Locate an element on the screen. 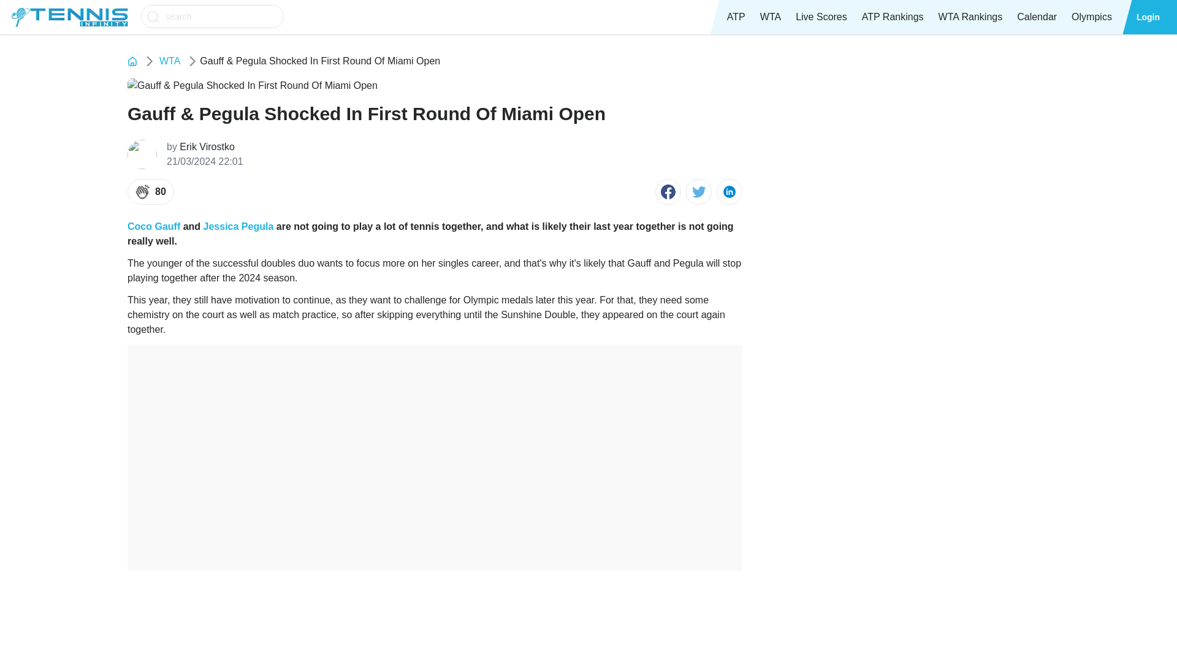  Olympics is located at coordinates (1091, 17).